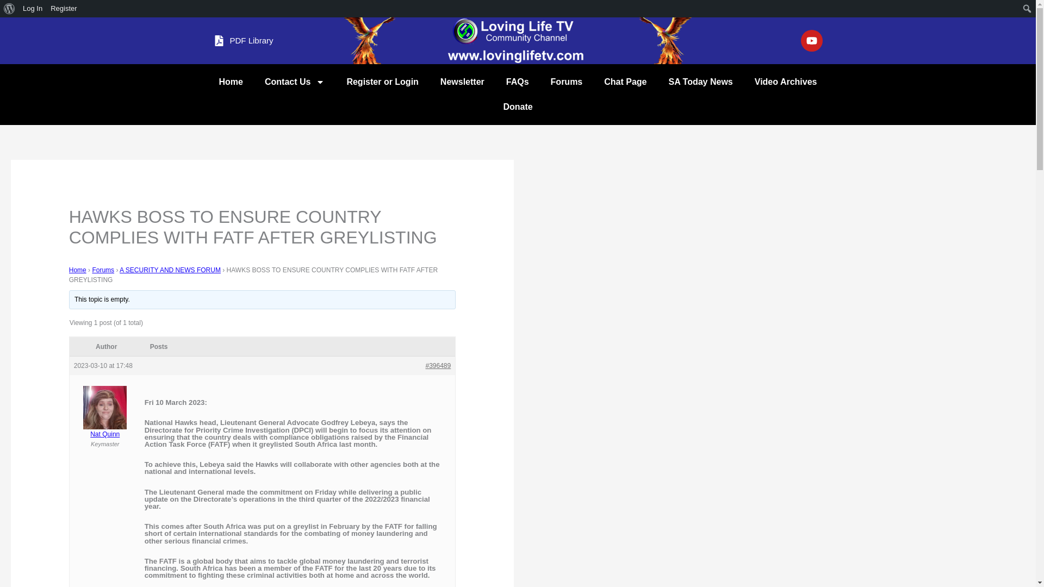 The height and width of the screenshot is (587, 1044). What do you see at coordinates (11, 9) in the screenshot?
I see `Search` at bounding box center [11, 9].